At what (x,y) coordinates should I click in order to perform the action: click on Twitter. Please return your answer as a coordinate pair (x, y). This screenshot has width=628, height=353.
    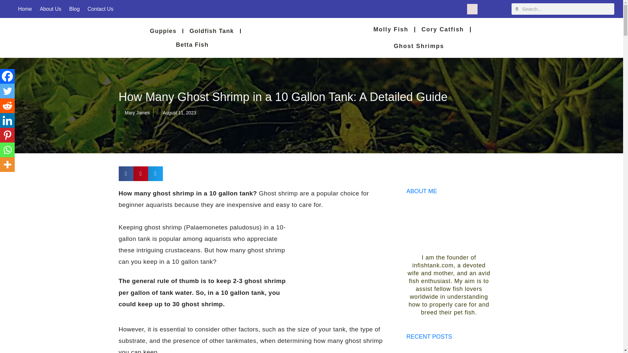
    Looking at the image, I should click on (7, 91).